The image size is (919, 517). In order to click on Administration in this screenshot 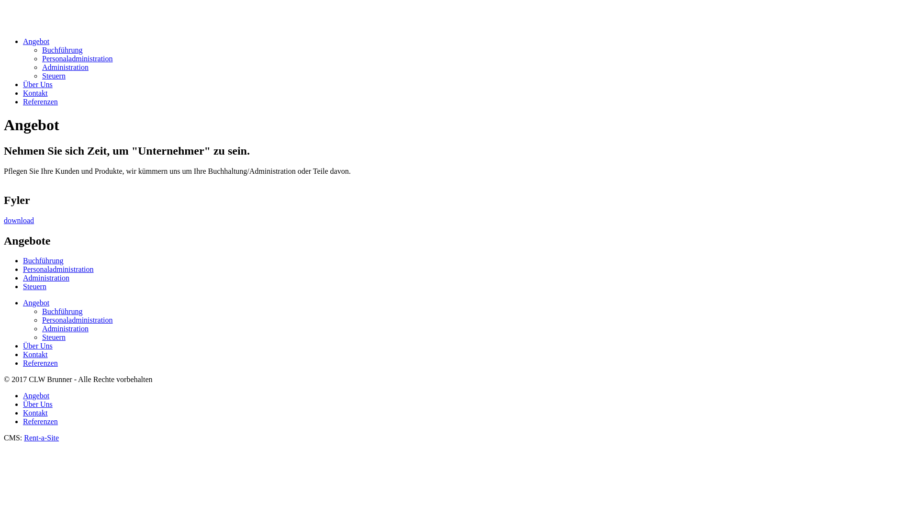, I will do `click(65, 328)`.